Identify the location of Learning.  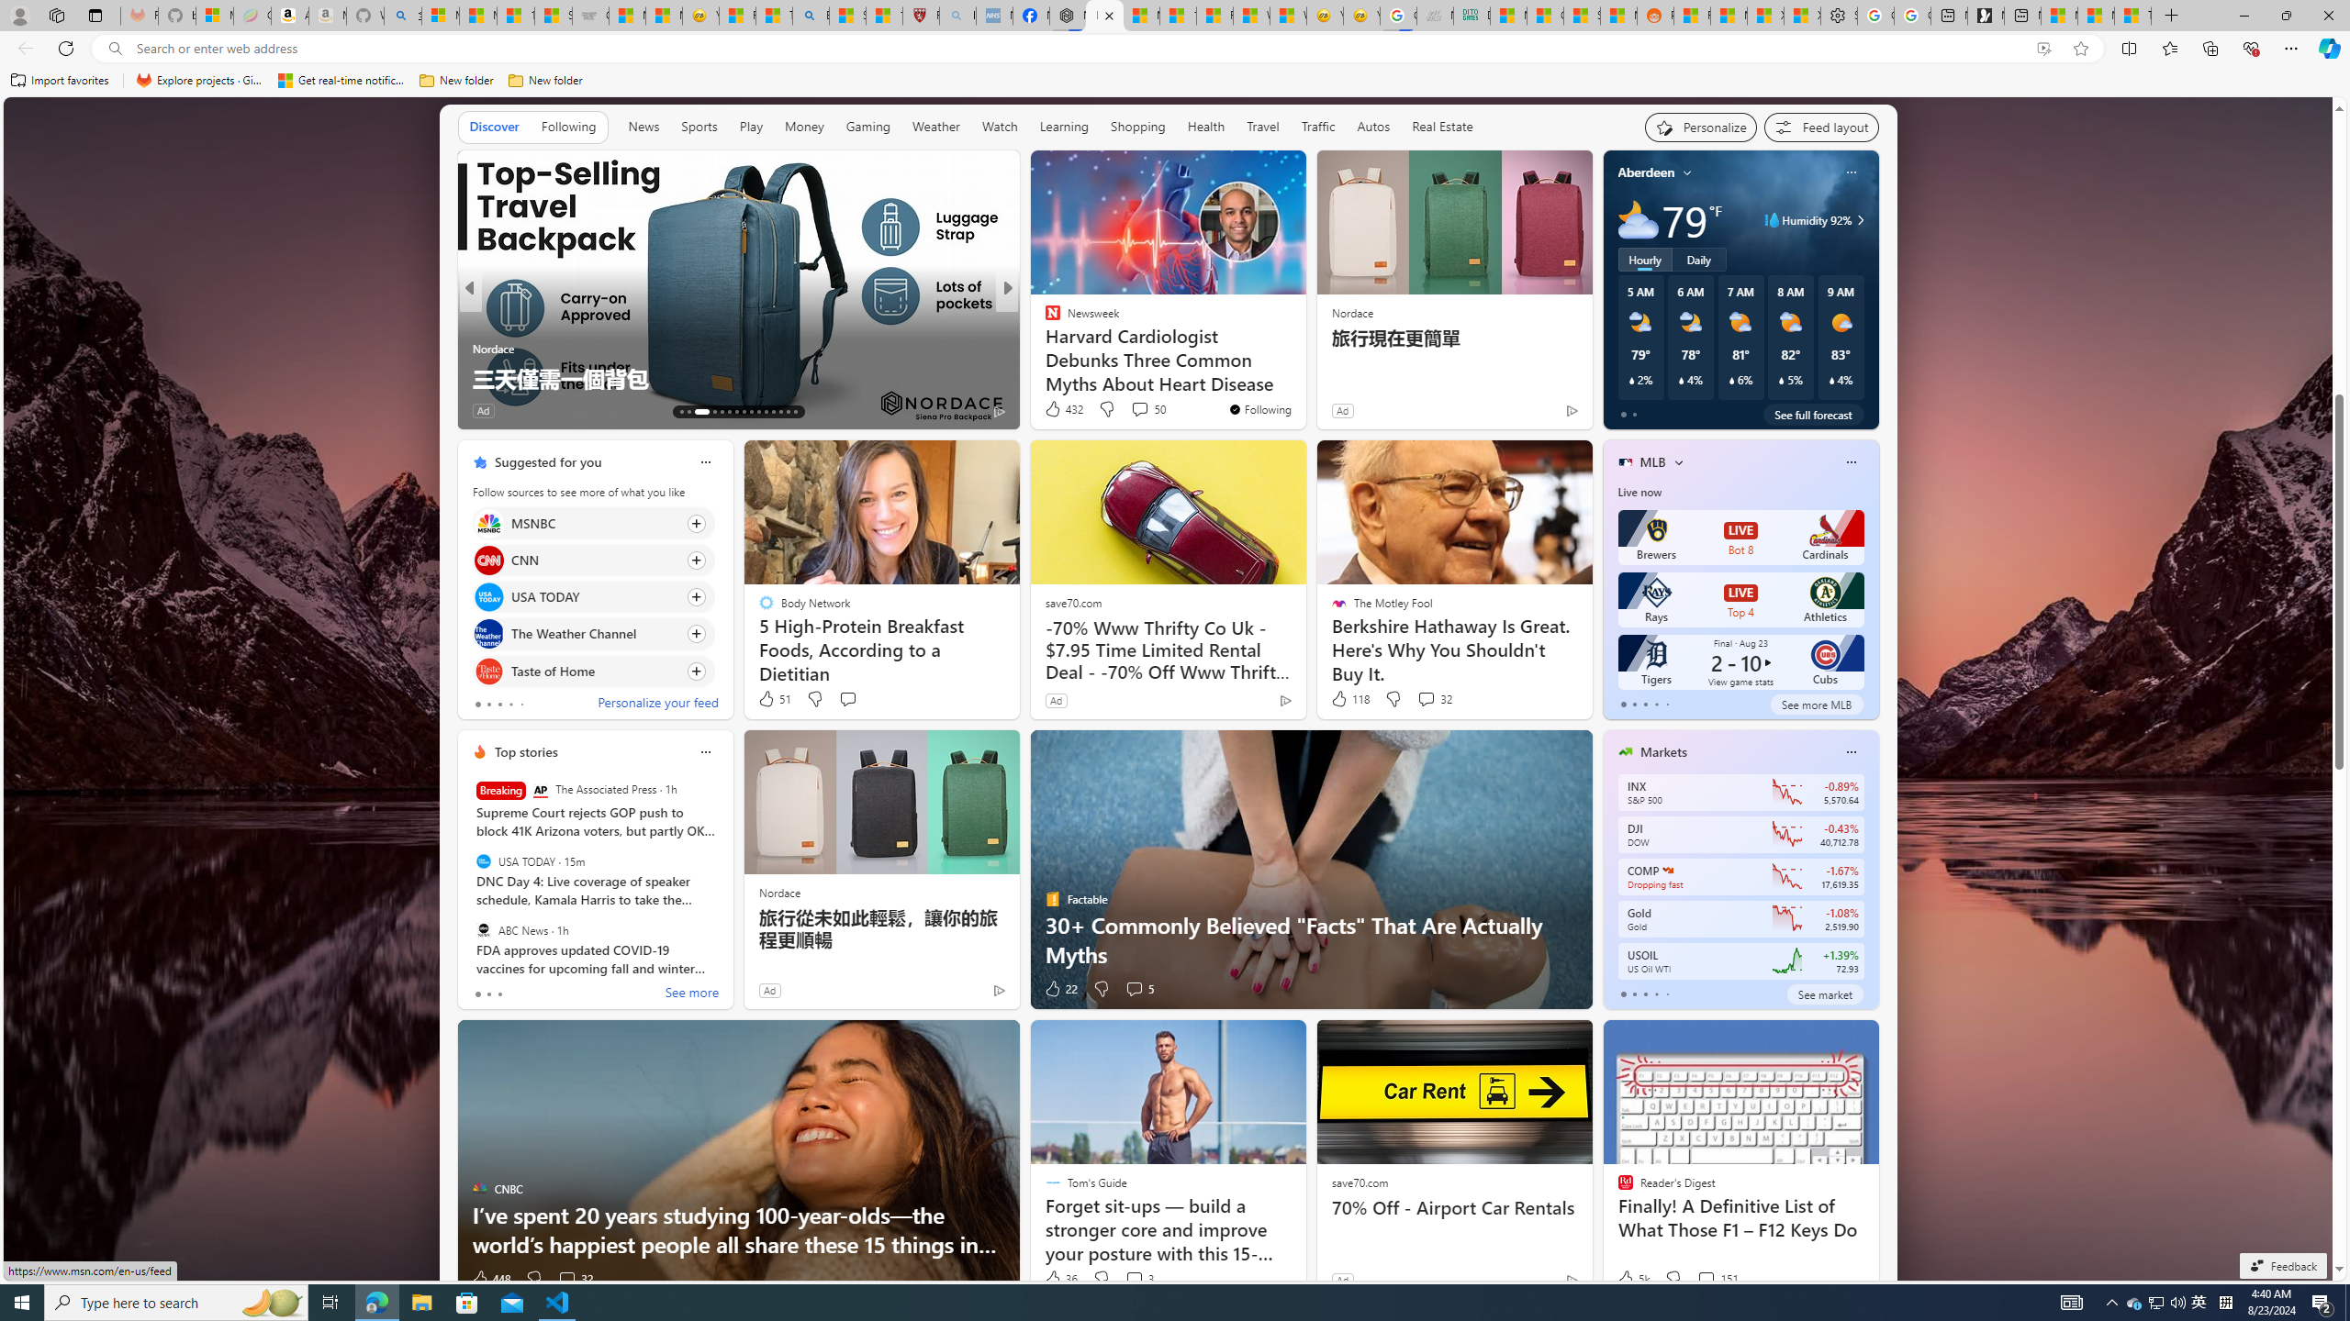
(1063, 127).